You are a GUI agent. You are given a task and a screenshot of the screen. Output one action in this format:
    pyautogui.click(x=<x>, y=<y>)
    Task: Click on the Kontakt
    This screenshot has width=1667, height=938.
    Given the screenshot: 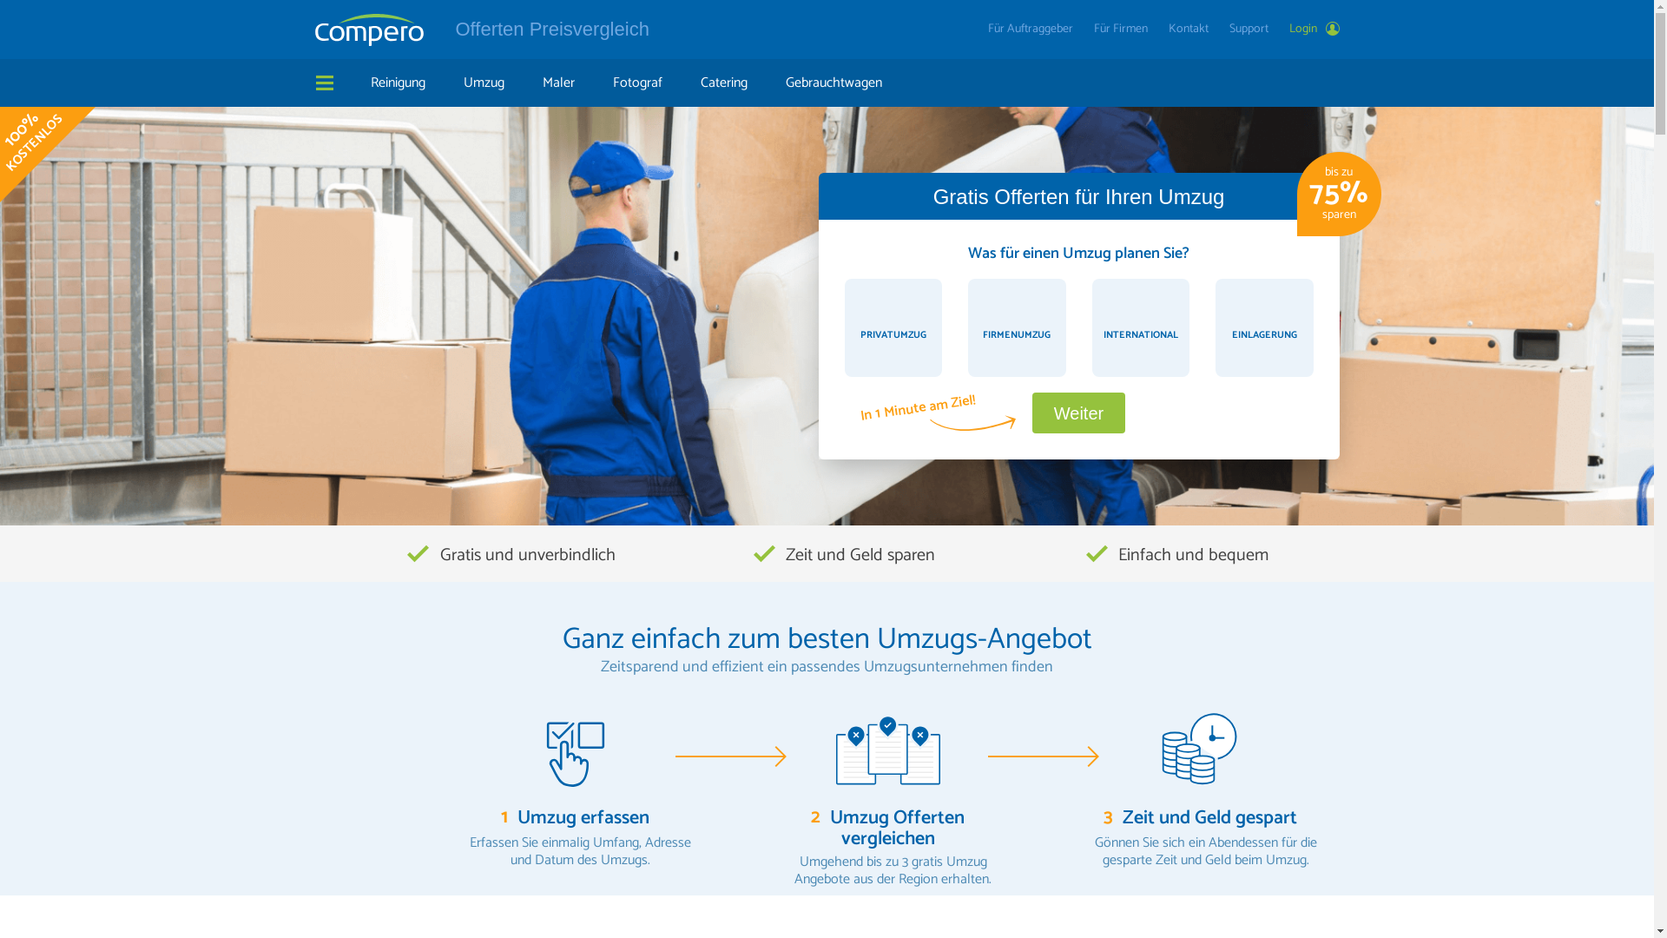 What is the action you would take?
    pyautogui.click(x=1189, y=30)
    